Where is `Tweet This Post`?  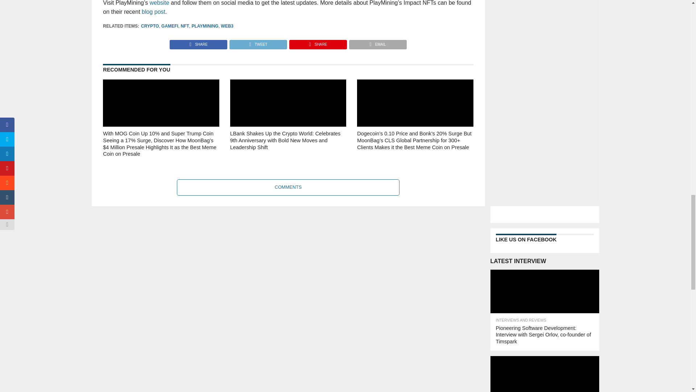
Tweet This Post is located at coordinates (258, 43).